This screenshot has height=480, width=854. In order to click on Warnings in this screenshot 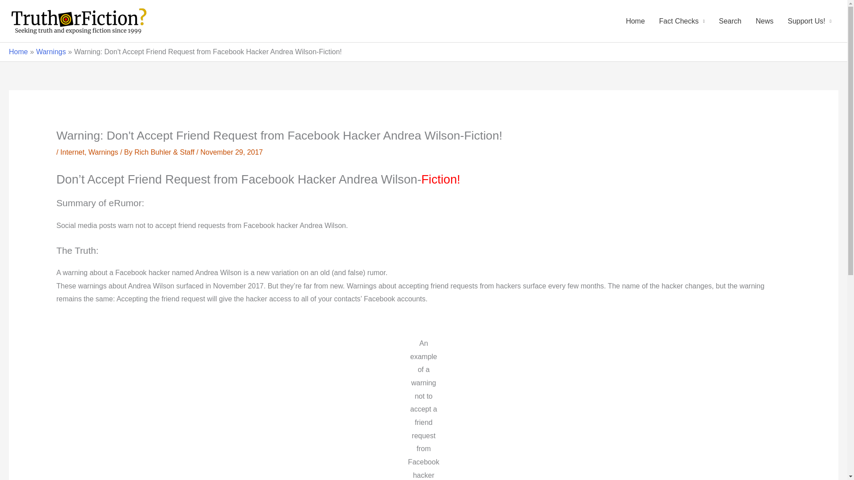, I will do `click(51, 52)`.